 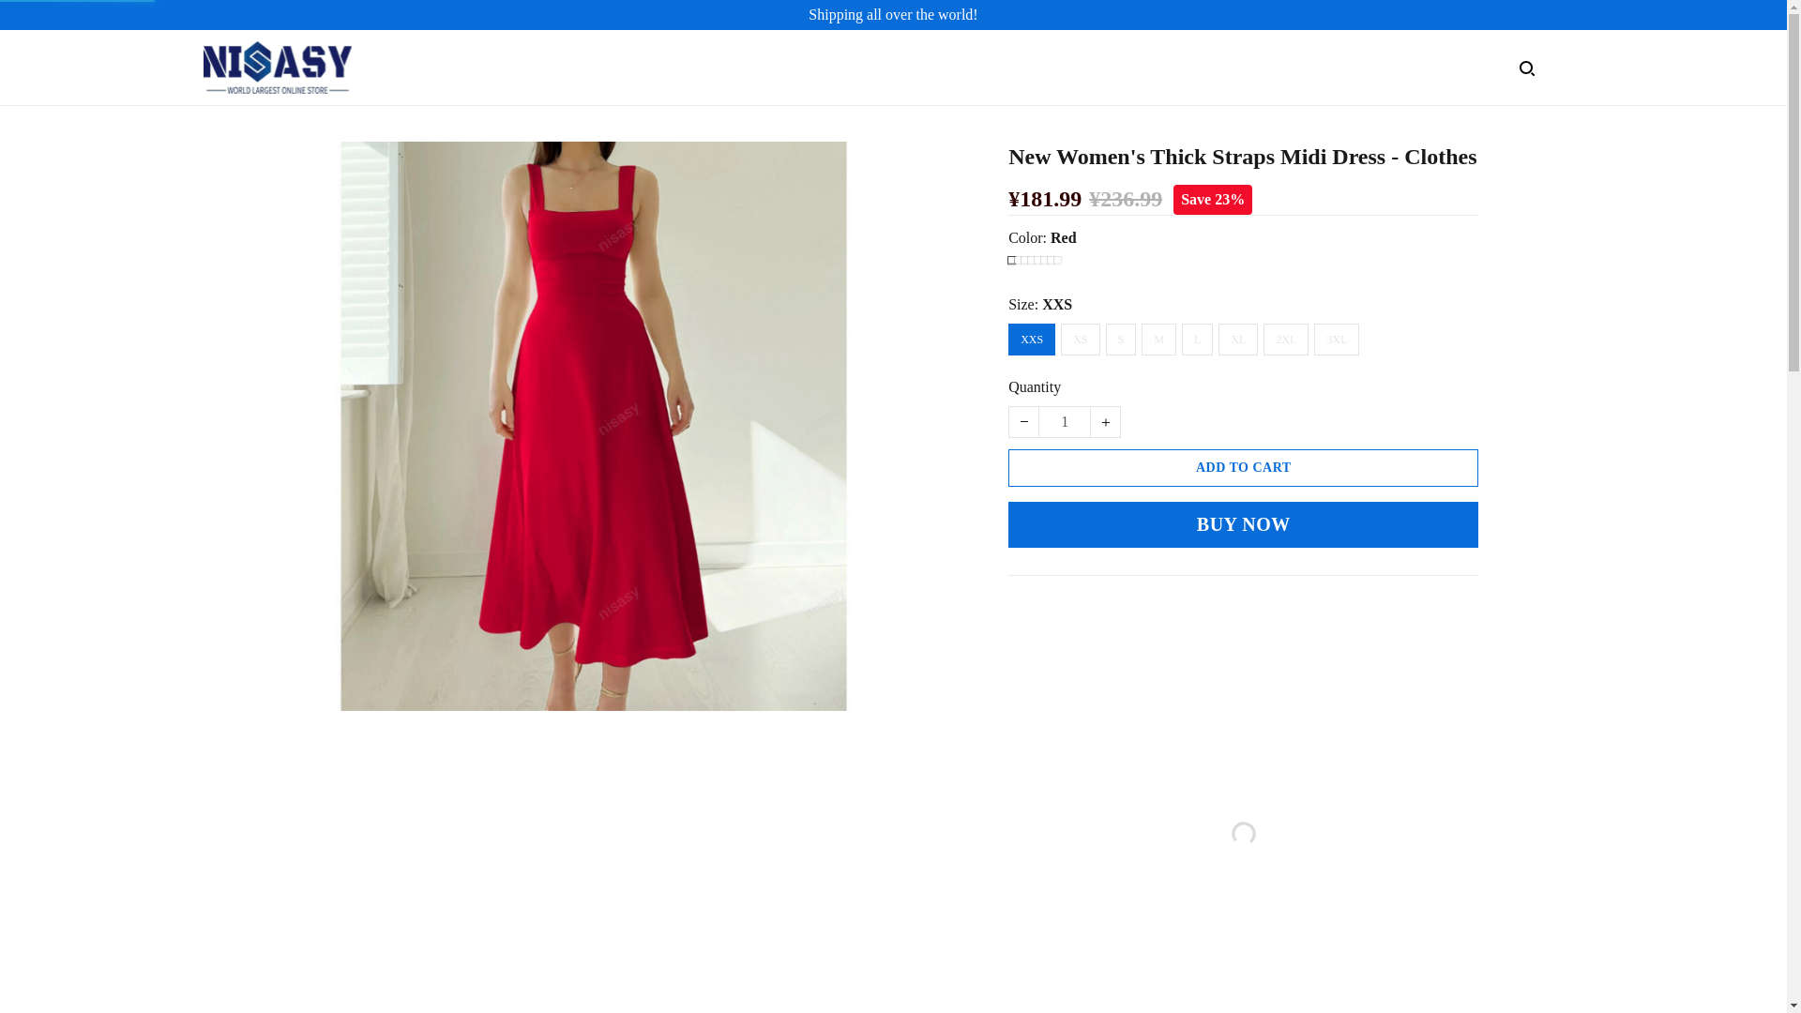 What do you see at coordinates (1120, 340) in the screenshot?
I see `S` at bounding box center [1120, 340].